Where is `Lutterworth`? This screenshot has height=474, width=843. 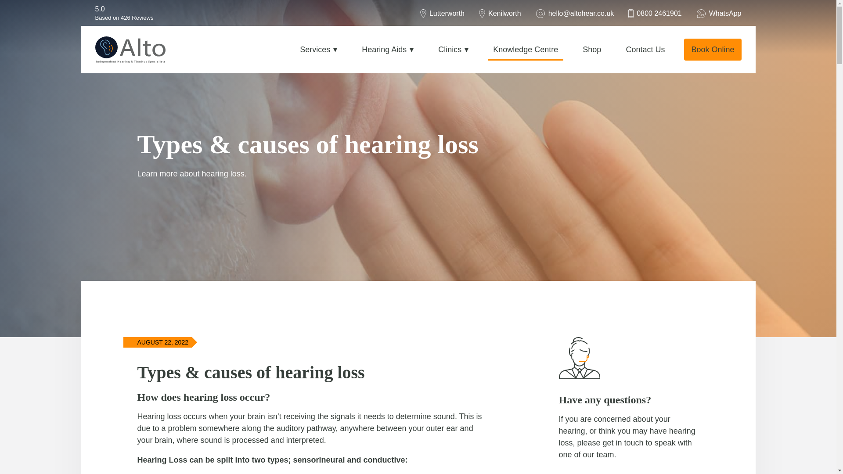
Lutterworth is located at coordinates (442, 13).